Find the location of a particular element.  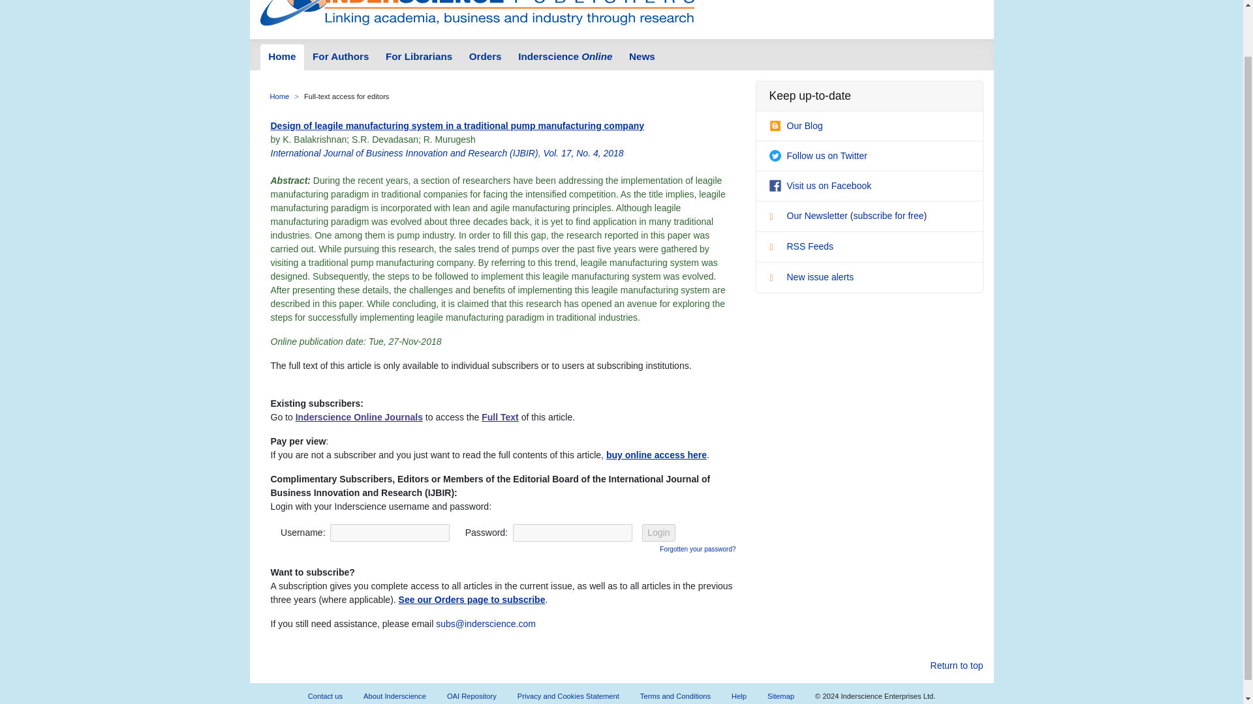

buy online access here is located at coordinates (657, 455).